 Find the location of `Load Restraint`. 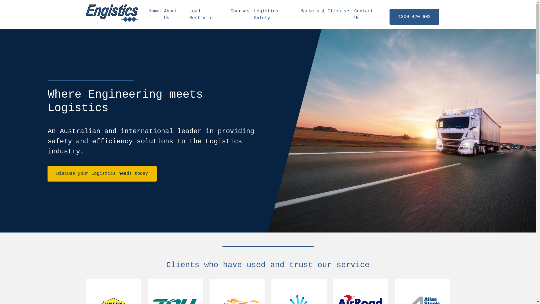

Load Restraint is located at coordinates (208, 15).